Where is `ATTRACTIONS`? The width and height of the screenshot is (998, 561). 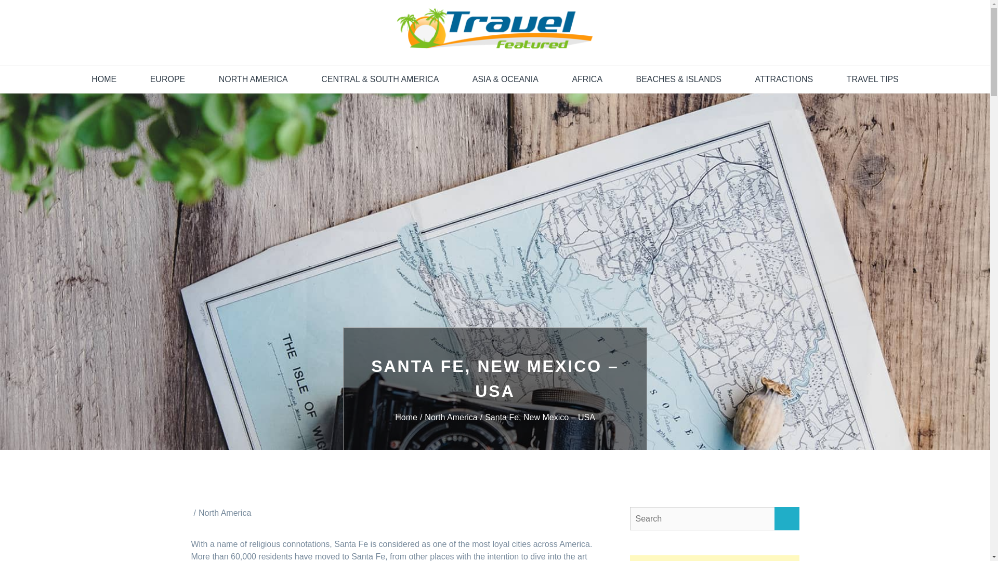
ATTRACTIONS is located at coordinates (784, 79).